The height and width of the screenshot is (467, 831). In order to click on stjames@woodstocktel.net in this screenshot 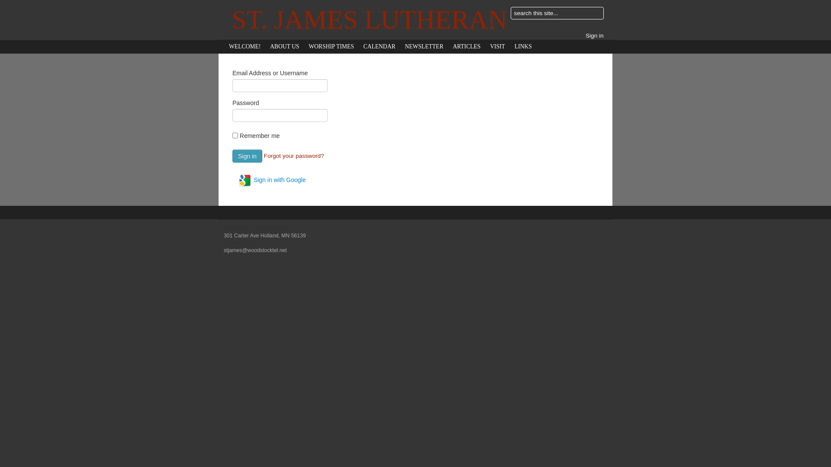, I will do `click(255, 250)`.